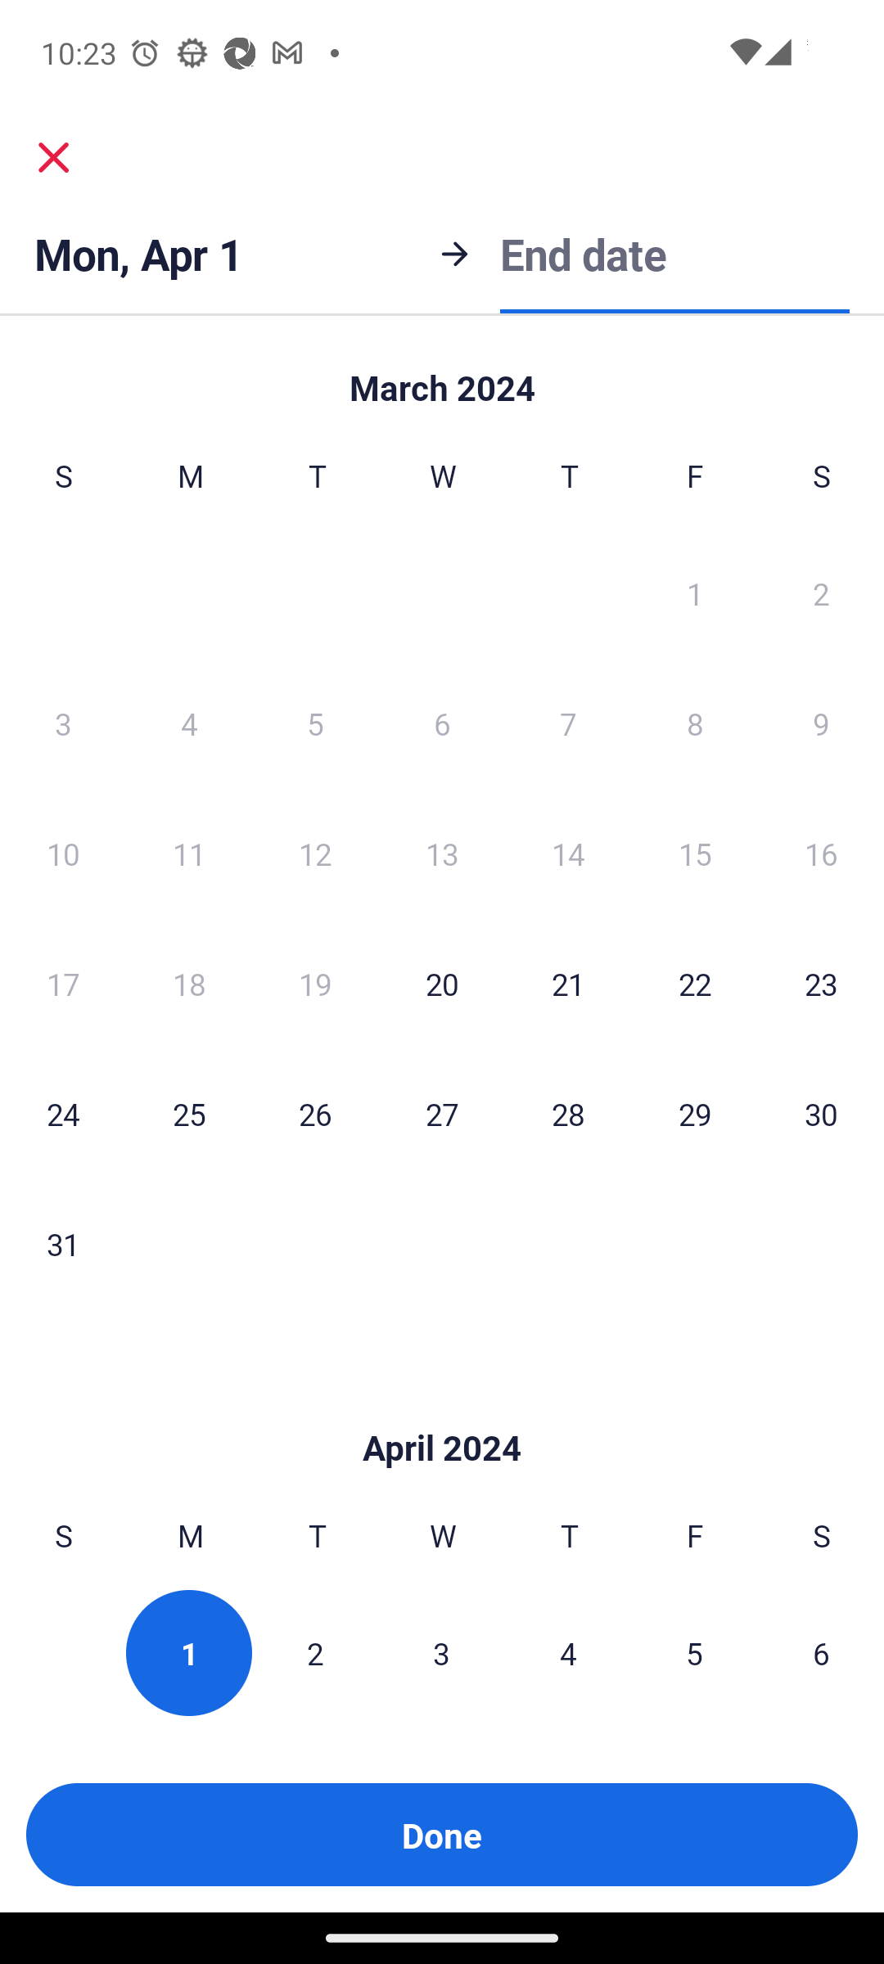  I want to click on 20 Wednesday, March 20, 2024, so click(441, 984).